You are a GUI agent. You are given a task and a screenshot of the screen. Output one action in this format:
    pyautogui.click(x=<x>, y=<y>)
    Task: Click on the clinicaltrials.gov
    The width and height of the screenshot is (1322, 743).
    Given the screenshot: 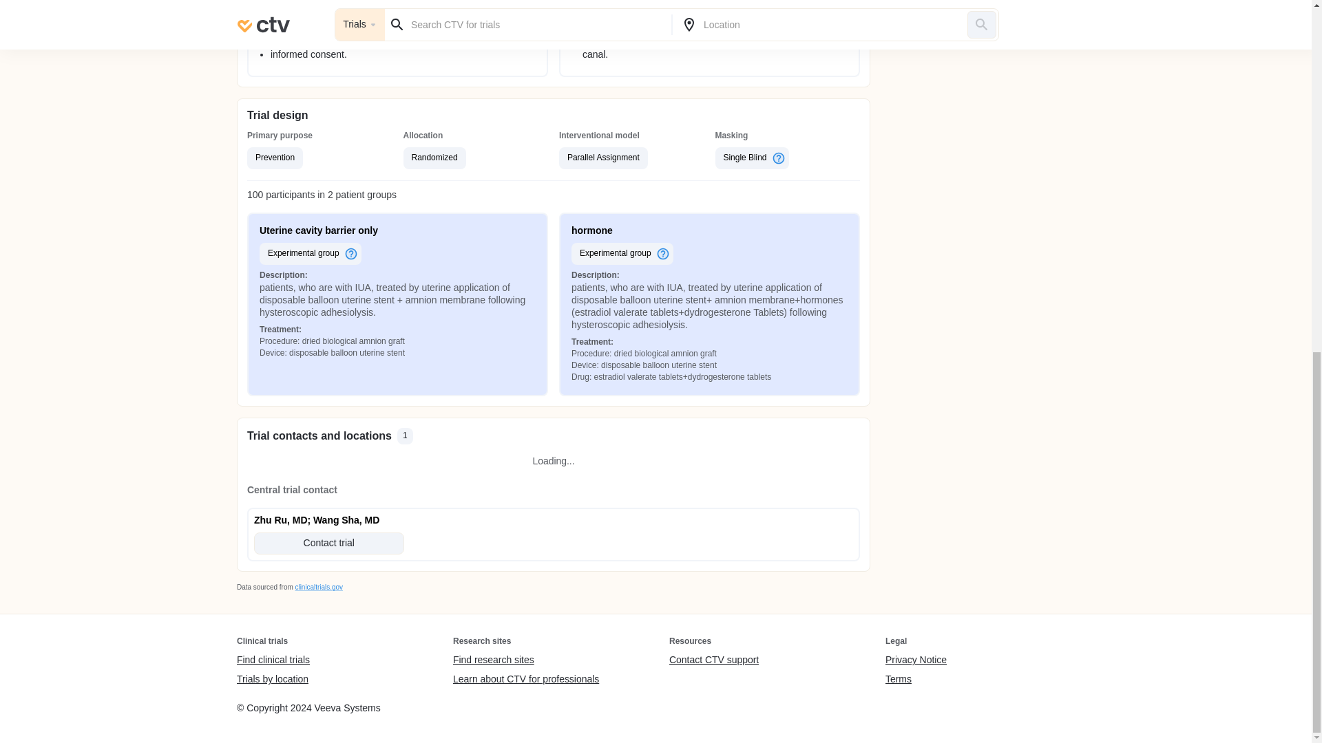 What is the action you would take?
    pyautogui.click(x=318, y=586)
    